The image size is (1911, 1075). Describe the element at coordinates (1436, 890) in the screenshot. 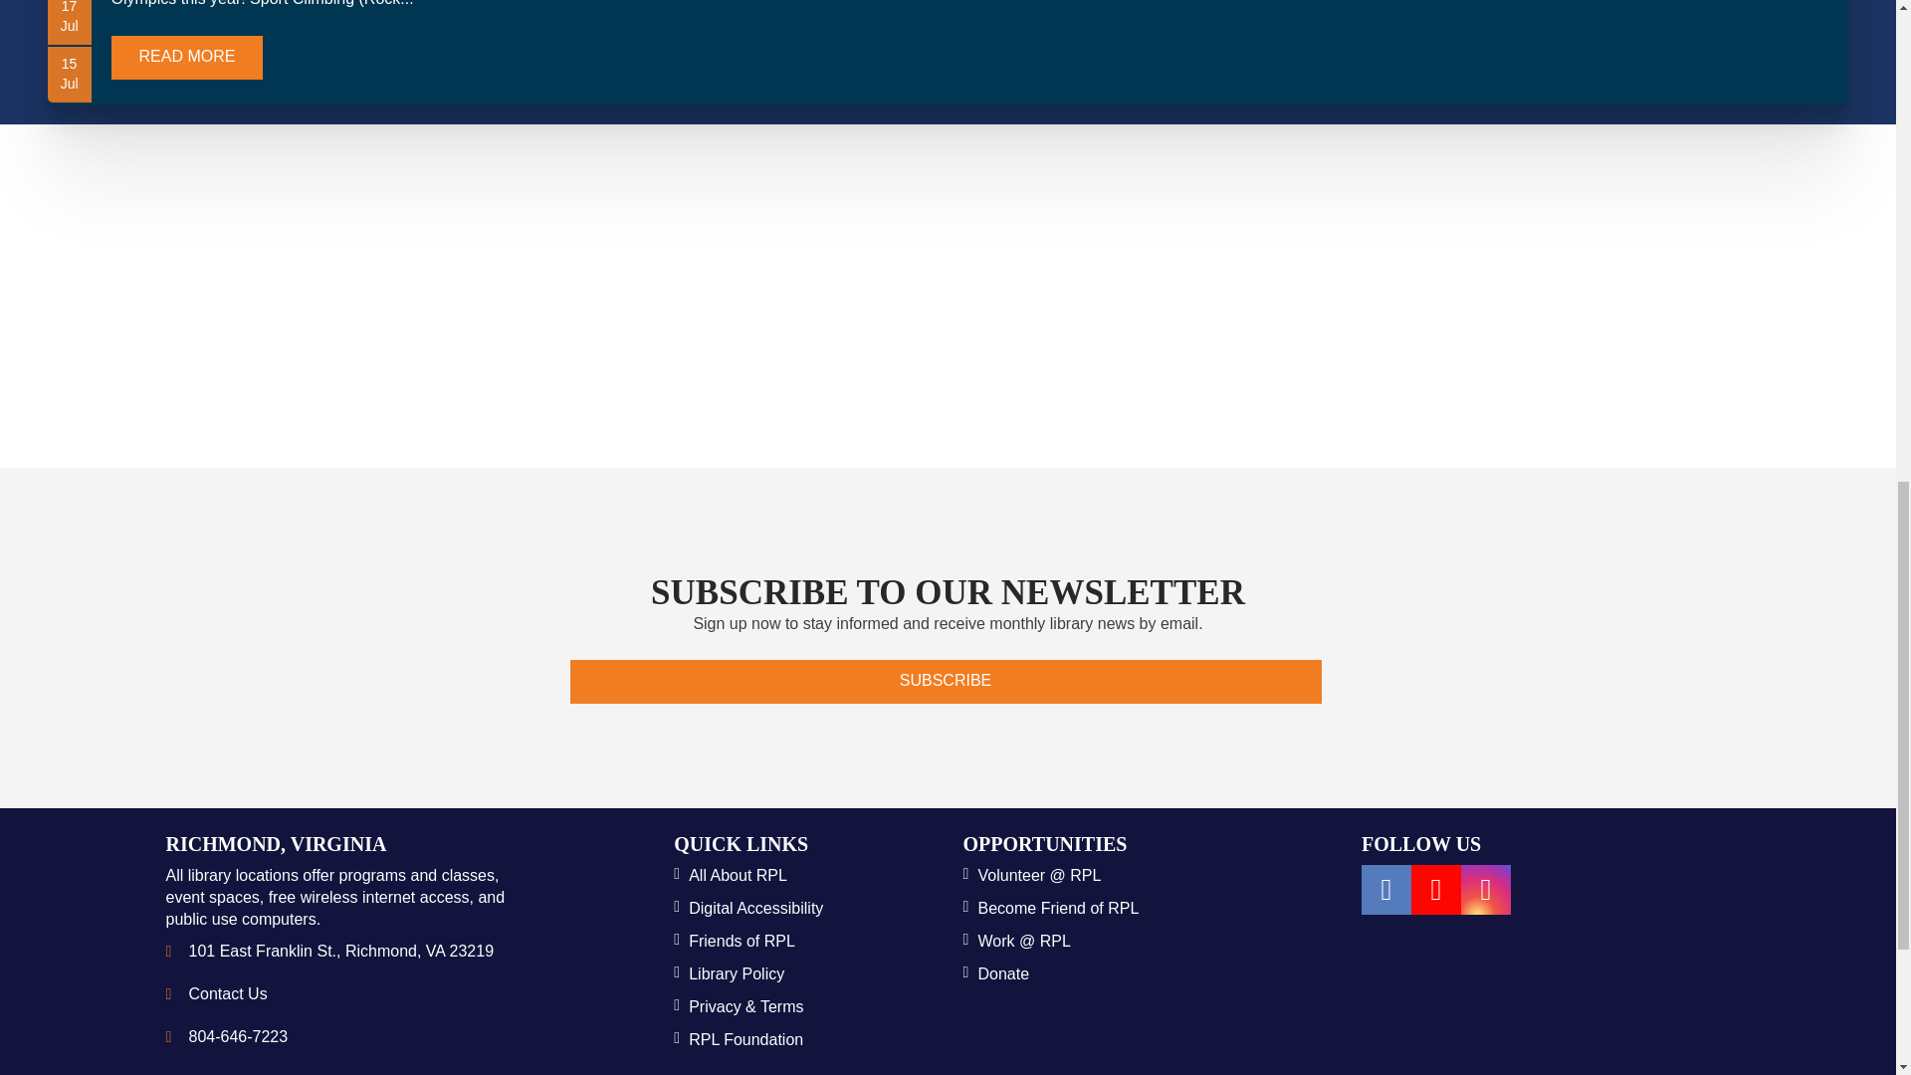

I see `Richmond Public Library's YouTube Channel` at that location.